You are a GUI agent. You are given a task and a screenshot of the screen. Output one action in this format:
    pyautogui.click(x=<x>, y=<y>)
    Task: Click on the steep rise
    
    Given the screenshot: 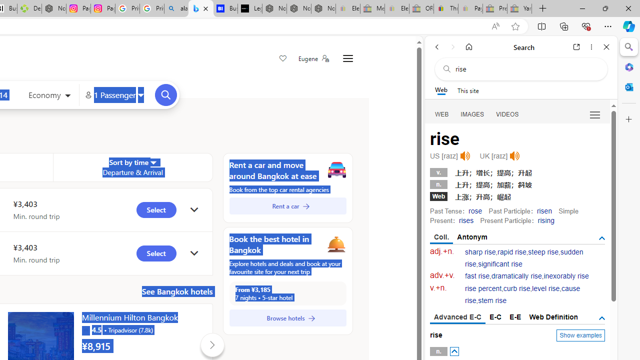 What is the action you would take?
    pyautogui.click(x=543, y=252)
    